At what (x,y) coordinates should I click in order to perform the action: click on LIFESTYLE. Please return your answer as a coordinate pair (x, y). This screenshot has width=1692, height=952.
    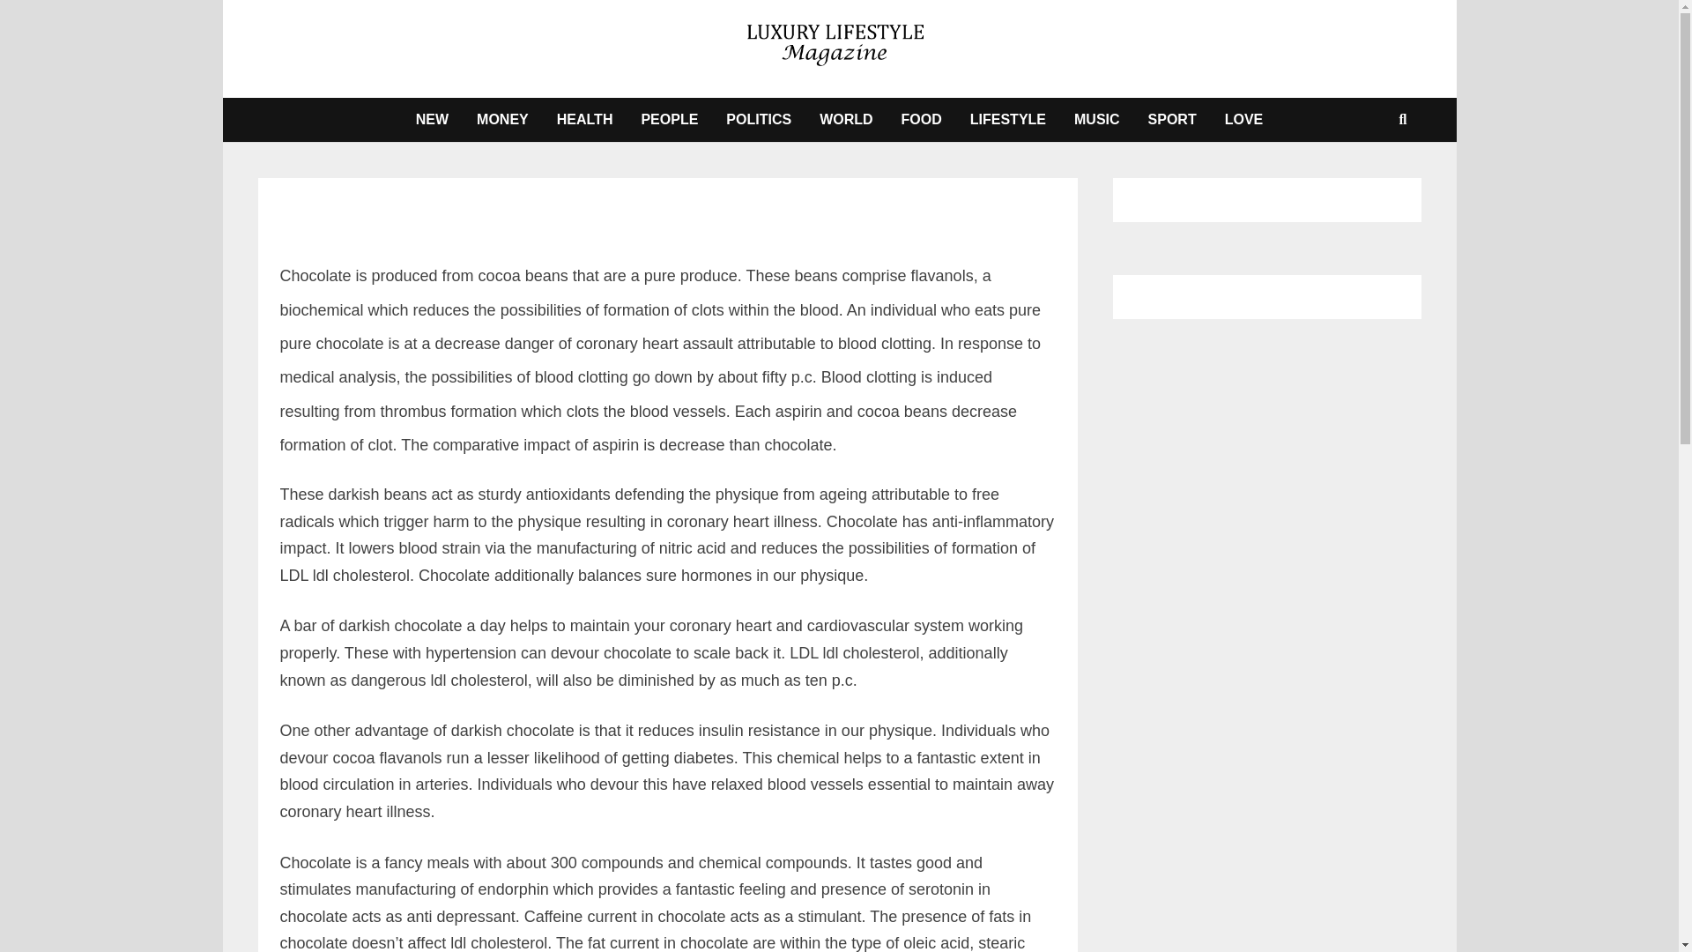
    Looking at the image, I should click on (1008, 120).